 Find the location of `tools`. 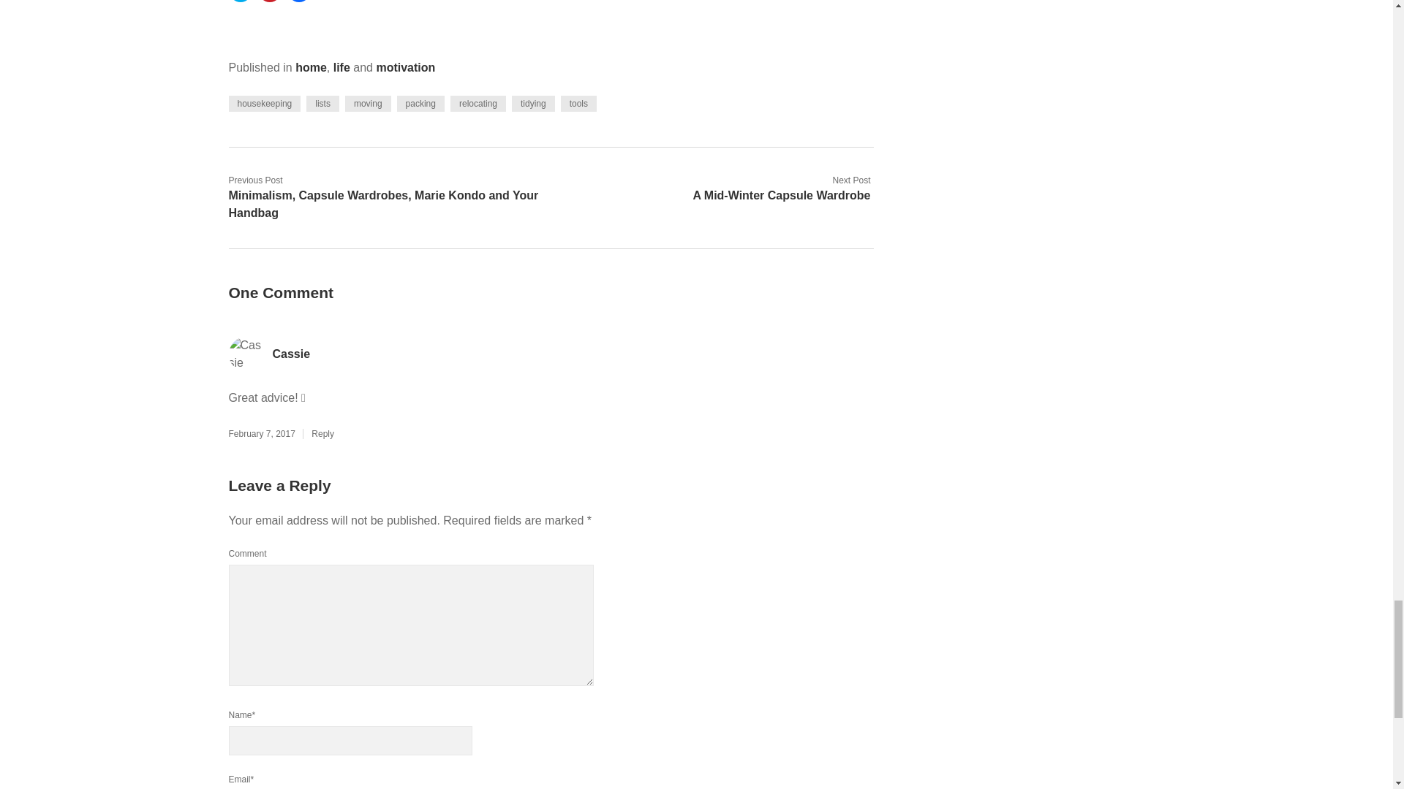

tools is located at coordinates (578, 104).